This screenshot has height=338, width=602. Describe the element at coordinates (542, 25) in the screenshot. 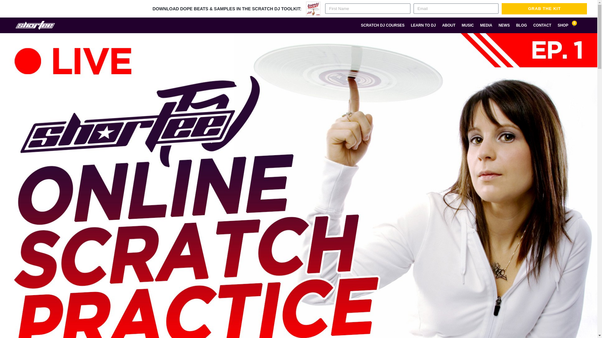

I see `CONTACT` at that location.